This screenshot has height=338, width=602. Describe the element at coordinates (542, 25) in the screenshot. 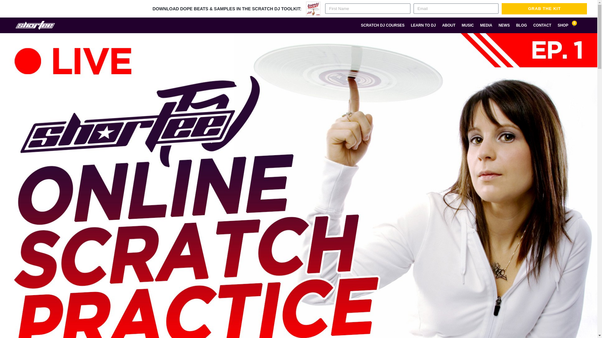

I see `CONTACT` at that location.